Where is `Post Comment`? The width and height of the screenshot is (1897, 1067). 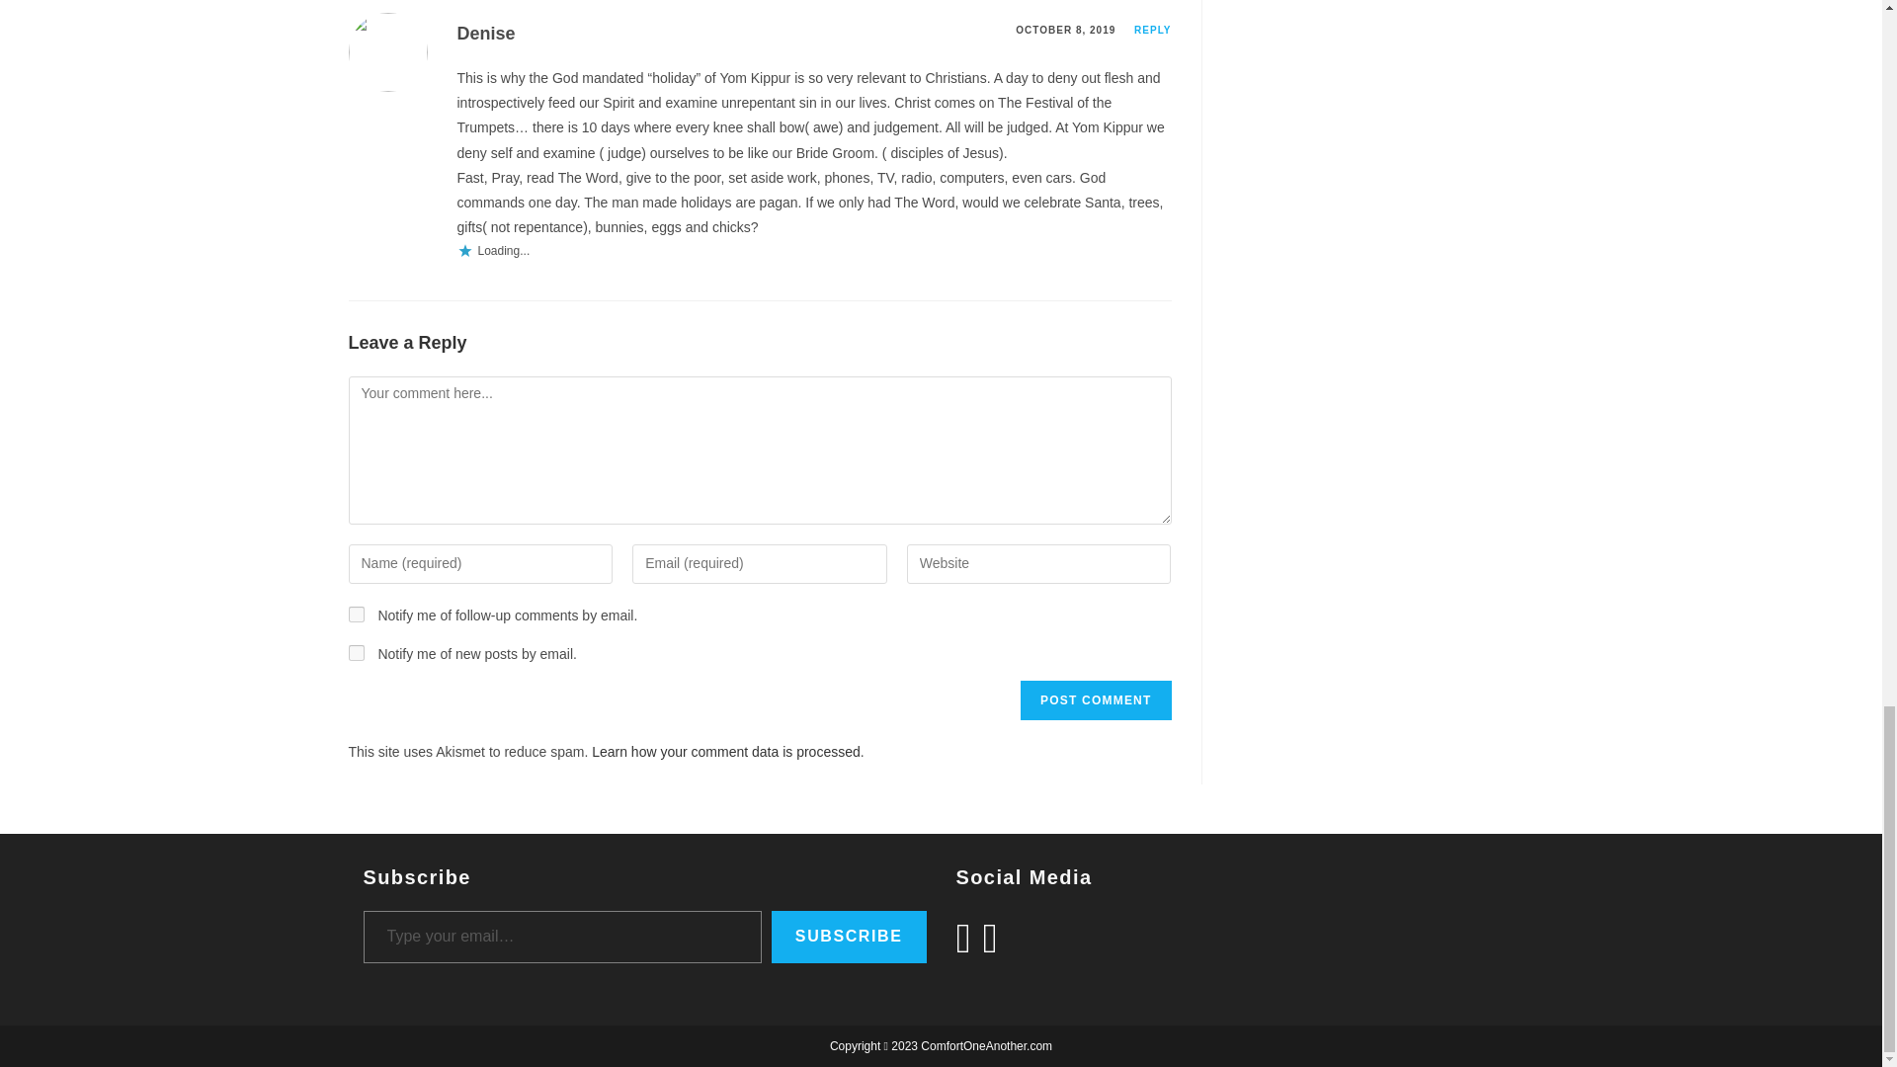
Post Comment is located at coordinates (1095, 700).